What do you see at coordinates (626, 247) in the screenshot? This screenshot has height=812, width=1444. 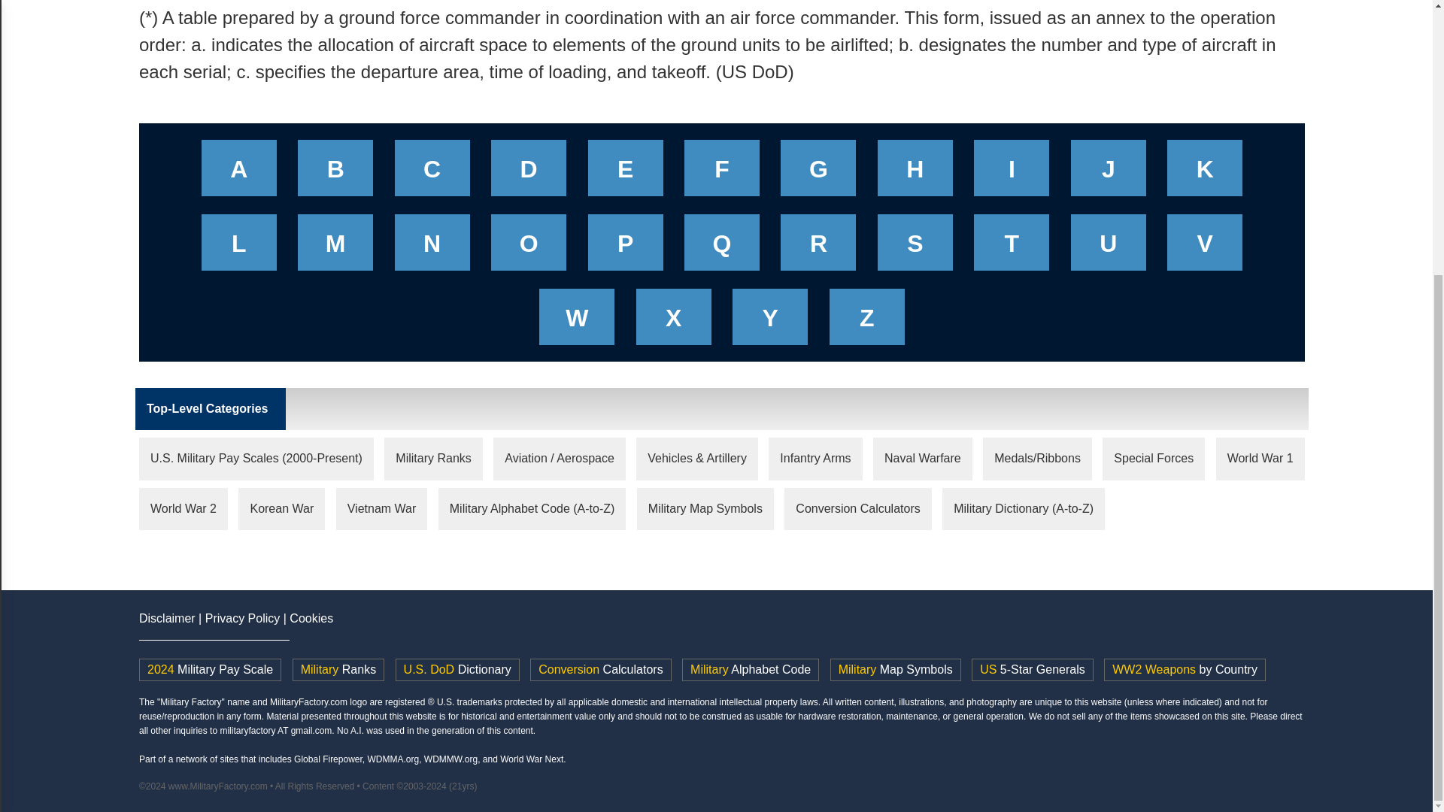 I see `P` at bounding box center [626, 247].